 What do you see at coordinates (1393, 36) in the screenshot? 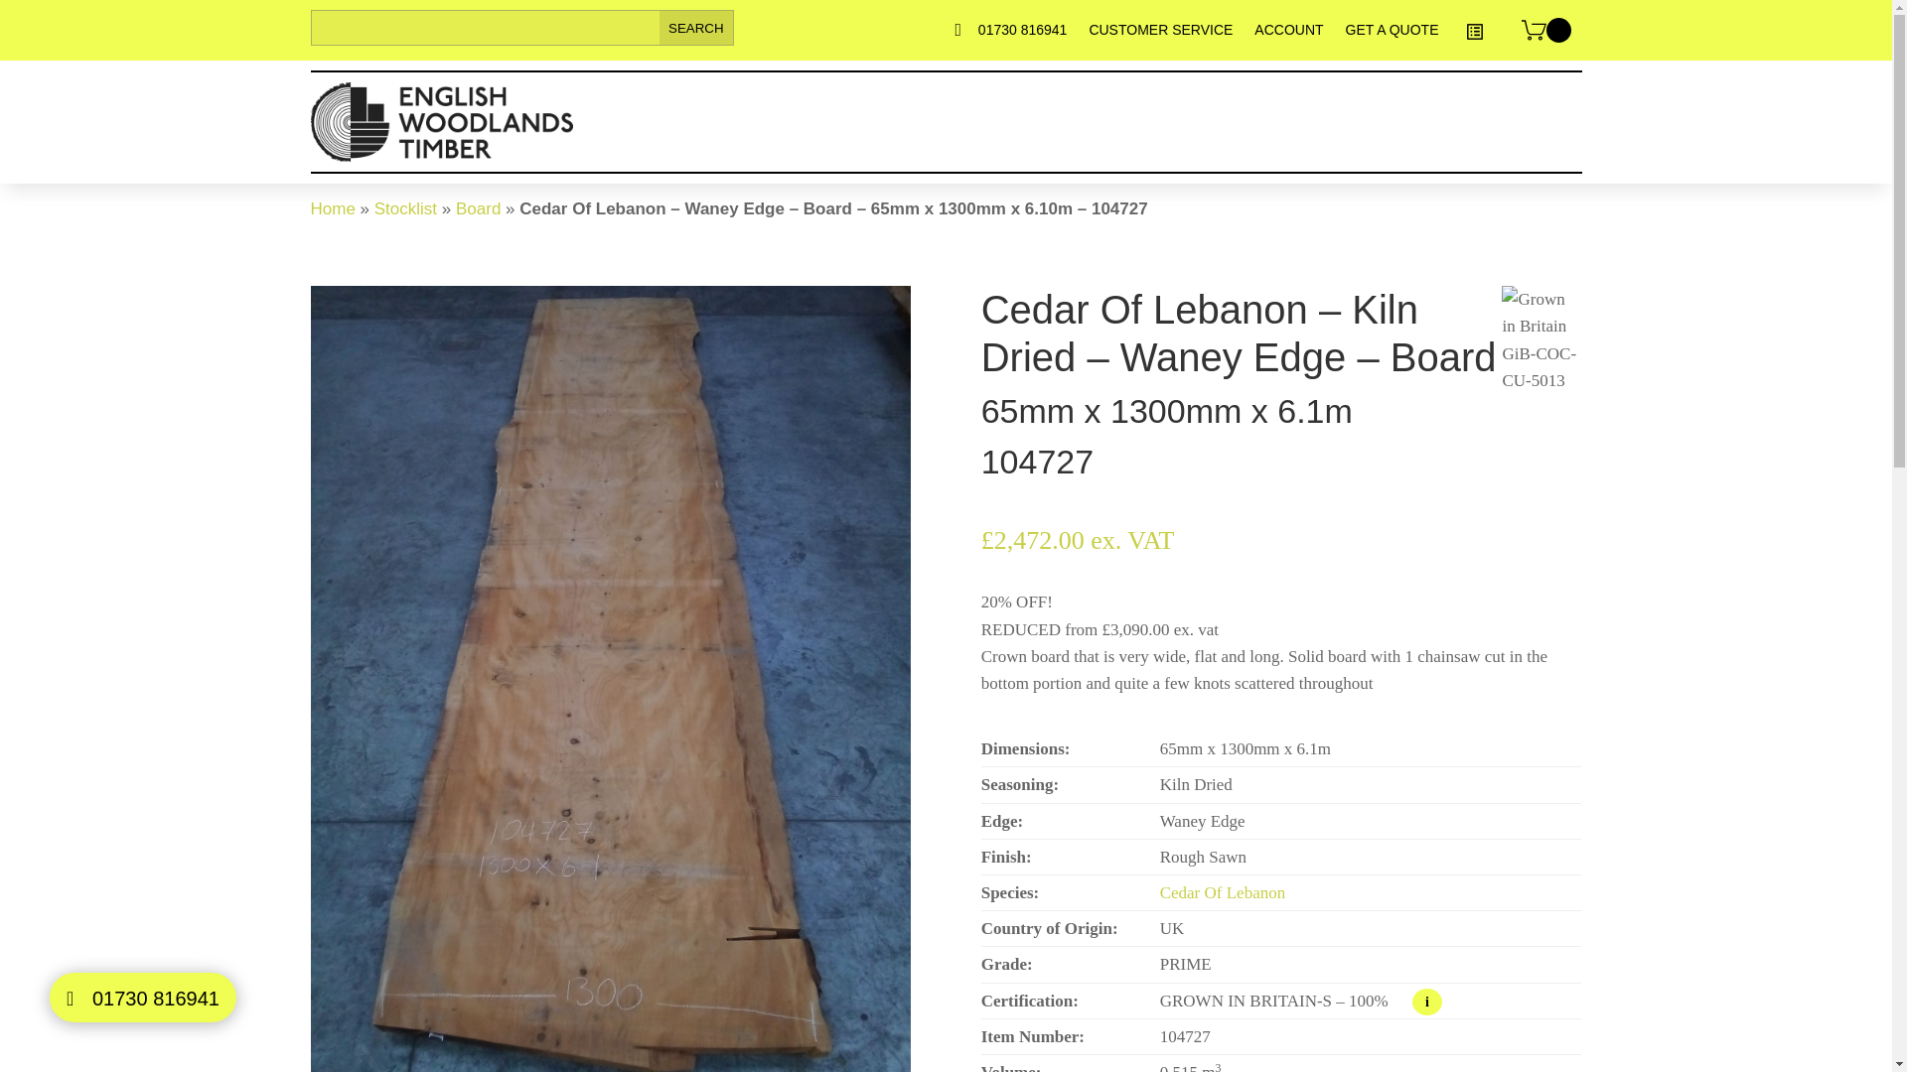
I see `GET A QUOTE` at bounding box center [1393, 36].